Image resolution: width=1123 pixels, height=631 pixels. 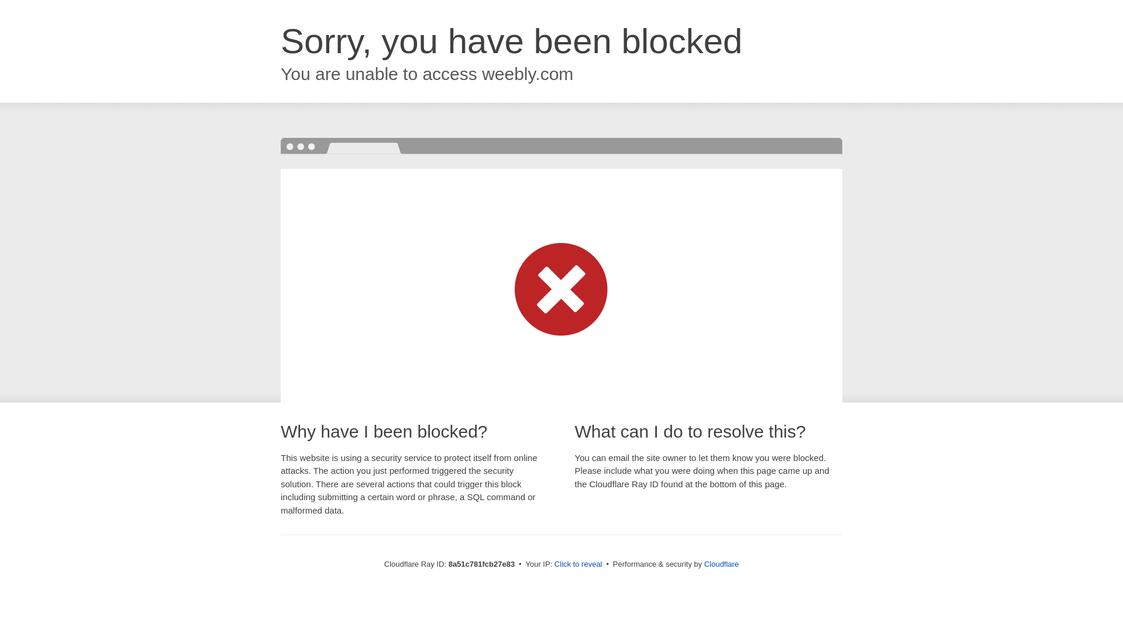 I want to click on Click to reveal, so click(x=578, y=564).